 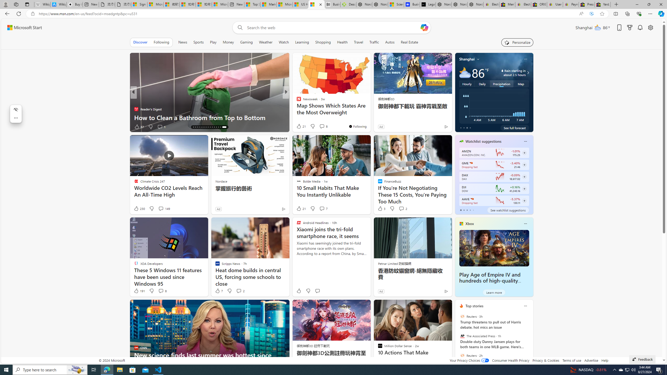 I want to click on US Heat Deaths Soared To Record High Last Year, so click(x=301, y=4).